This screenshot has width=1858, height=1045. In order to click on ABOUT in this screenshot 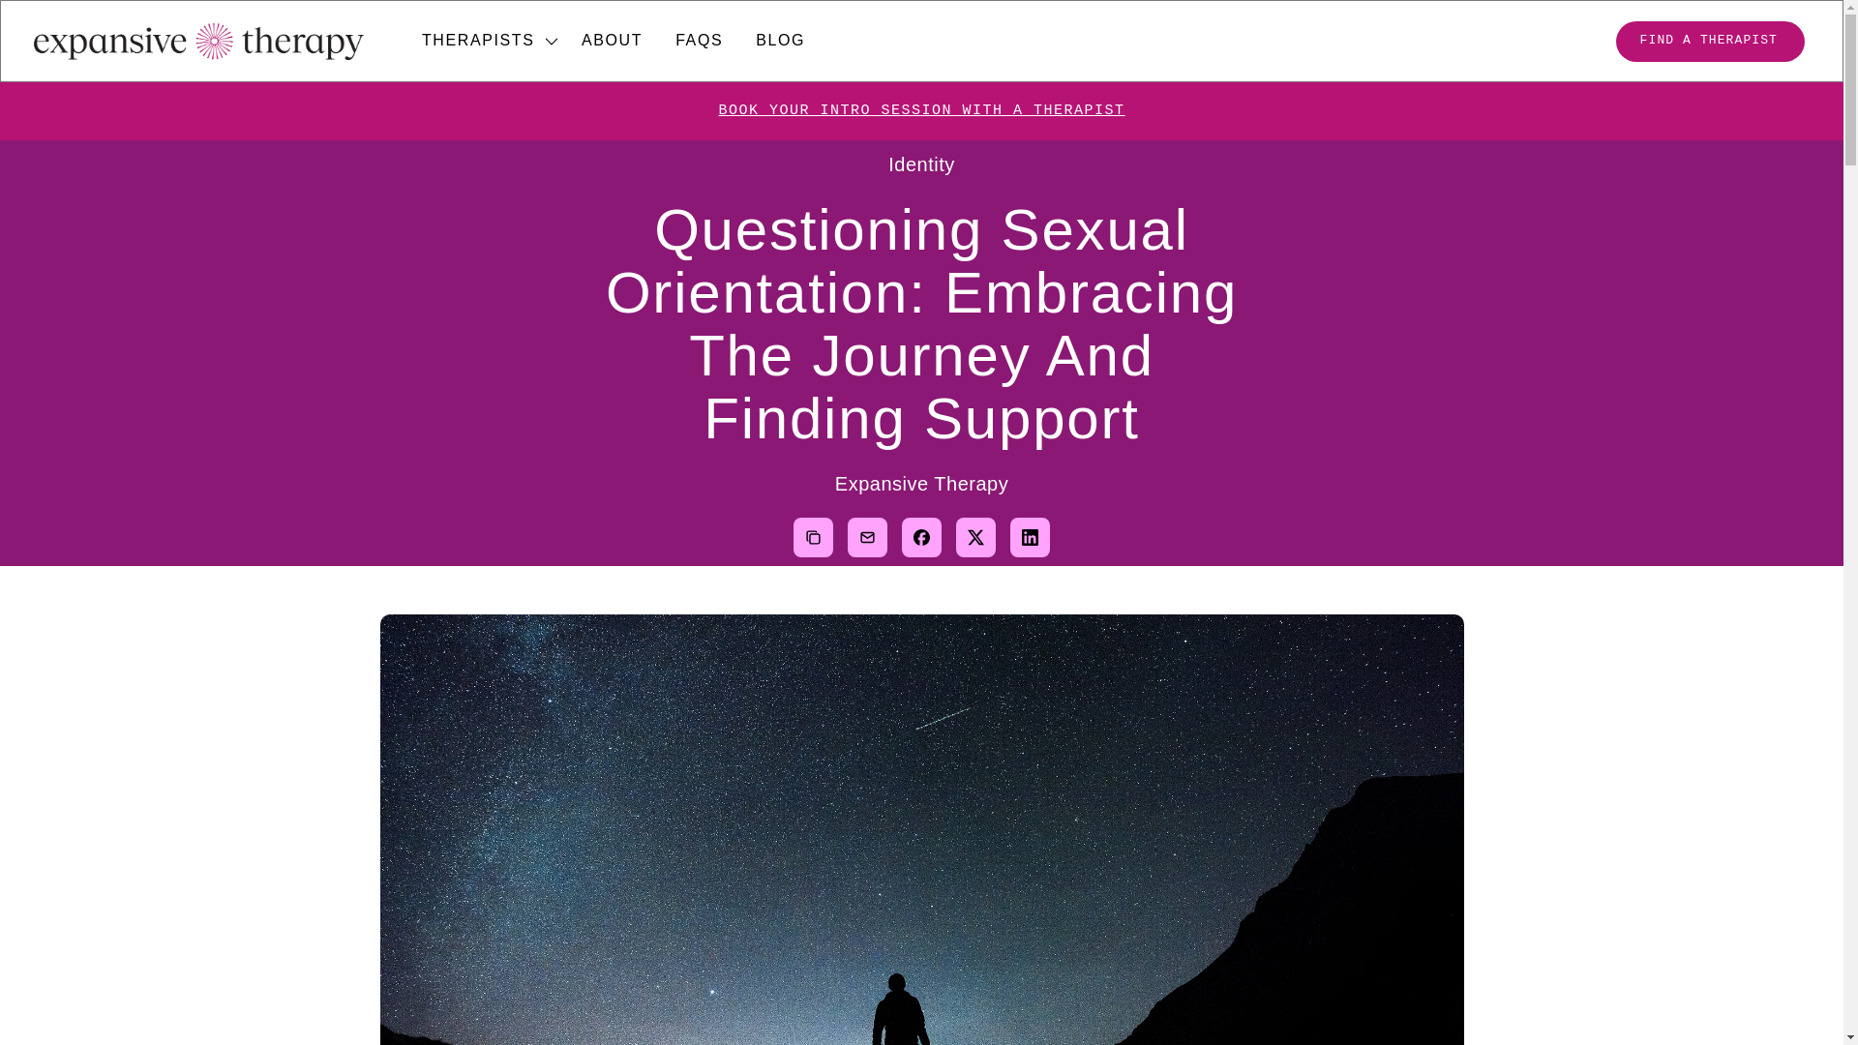, I will do `click(612, 40)`.